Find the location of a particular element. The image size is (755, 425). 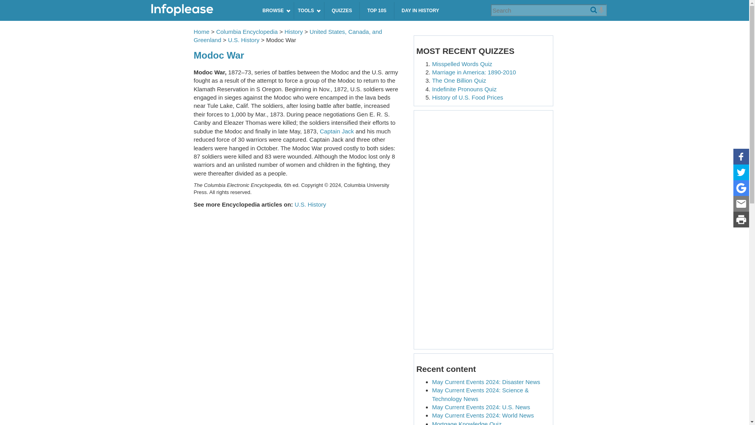

Search is located at coordinates (593, 10).